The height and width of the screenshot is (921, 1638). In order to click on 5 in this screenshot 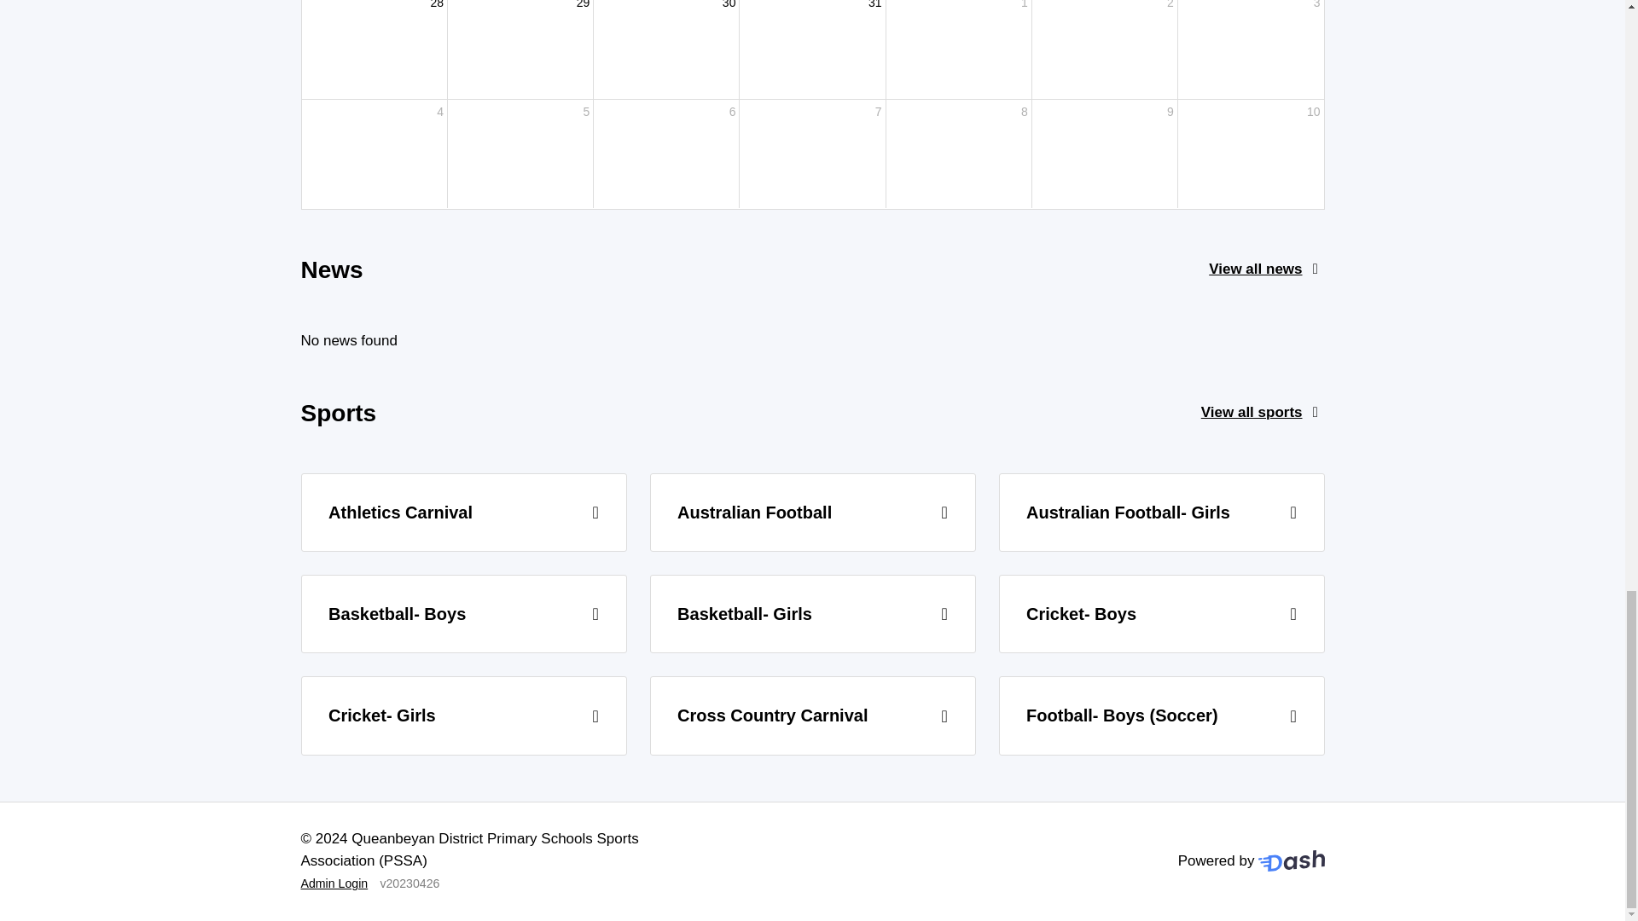, I will do `click(520, 153)`.